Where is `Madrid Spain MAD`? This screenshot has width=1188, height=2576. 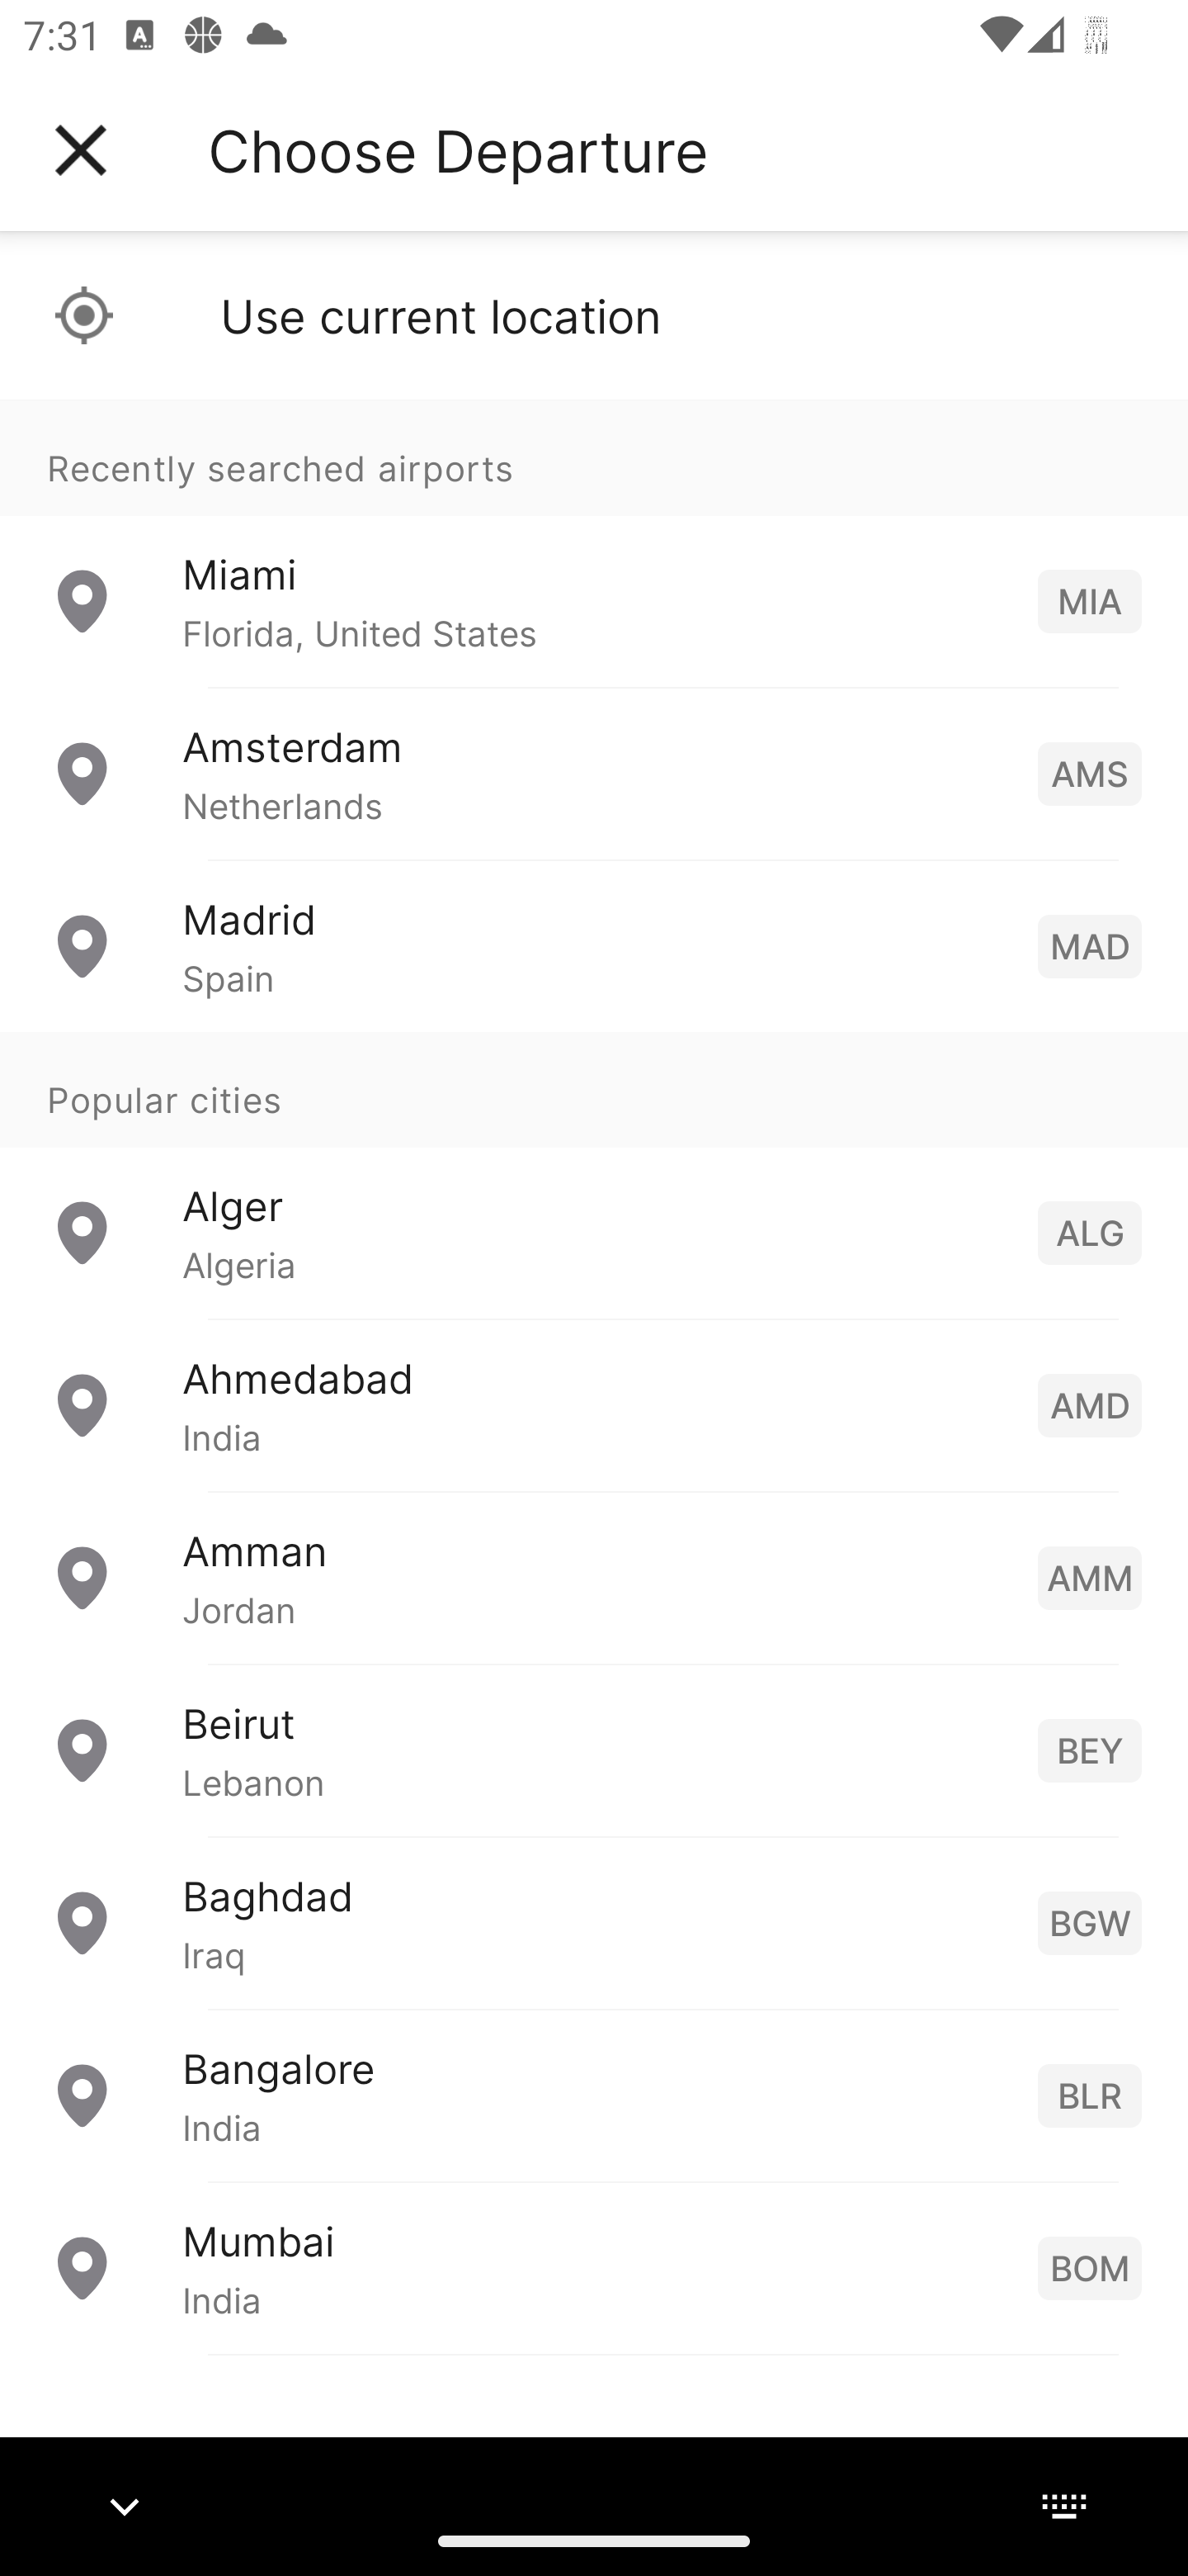
Madrid Spain MAD is located at coordinates (594, 946).